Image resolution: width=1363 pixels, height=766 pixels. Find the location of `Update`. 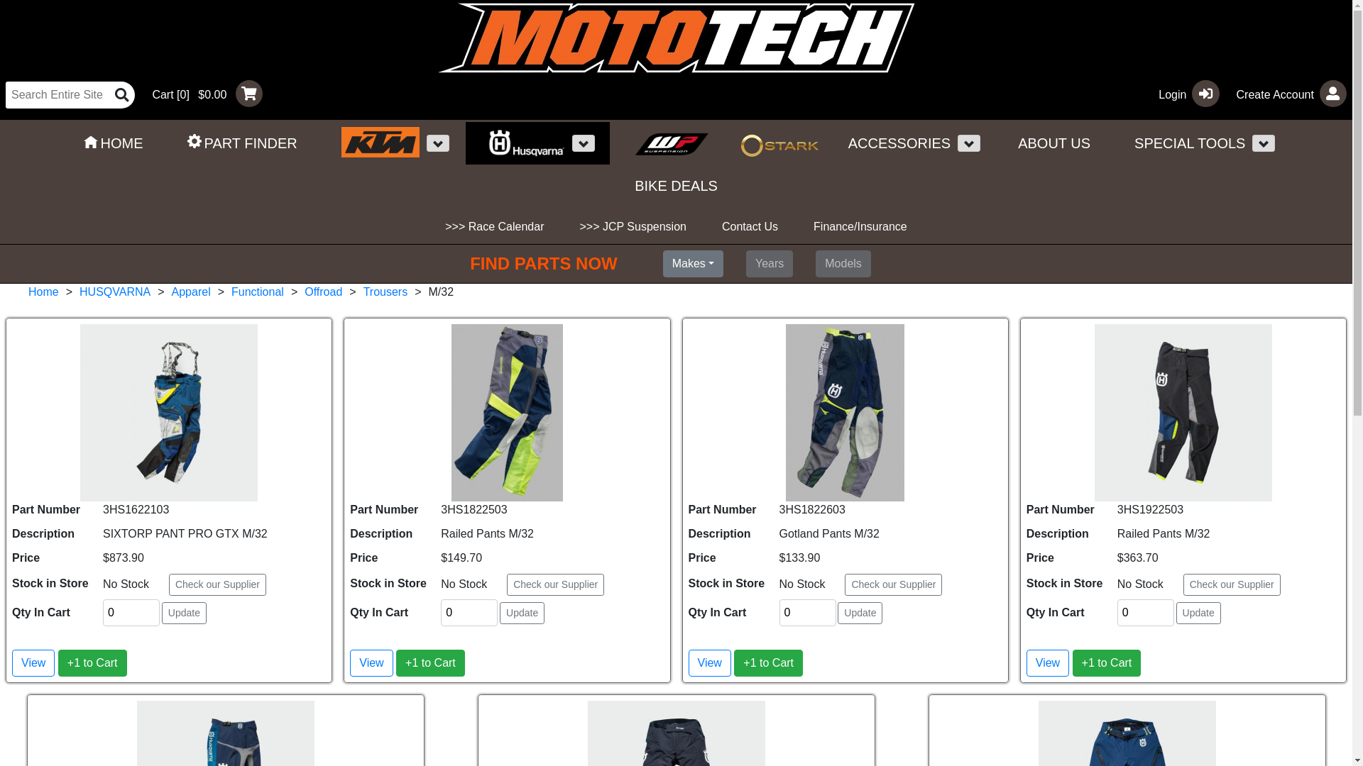

Update is located at coordinates (185, 613).